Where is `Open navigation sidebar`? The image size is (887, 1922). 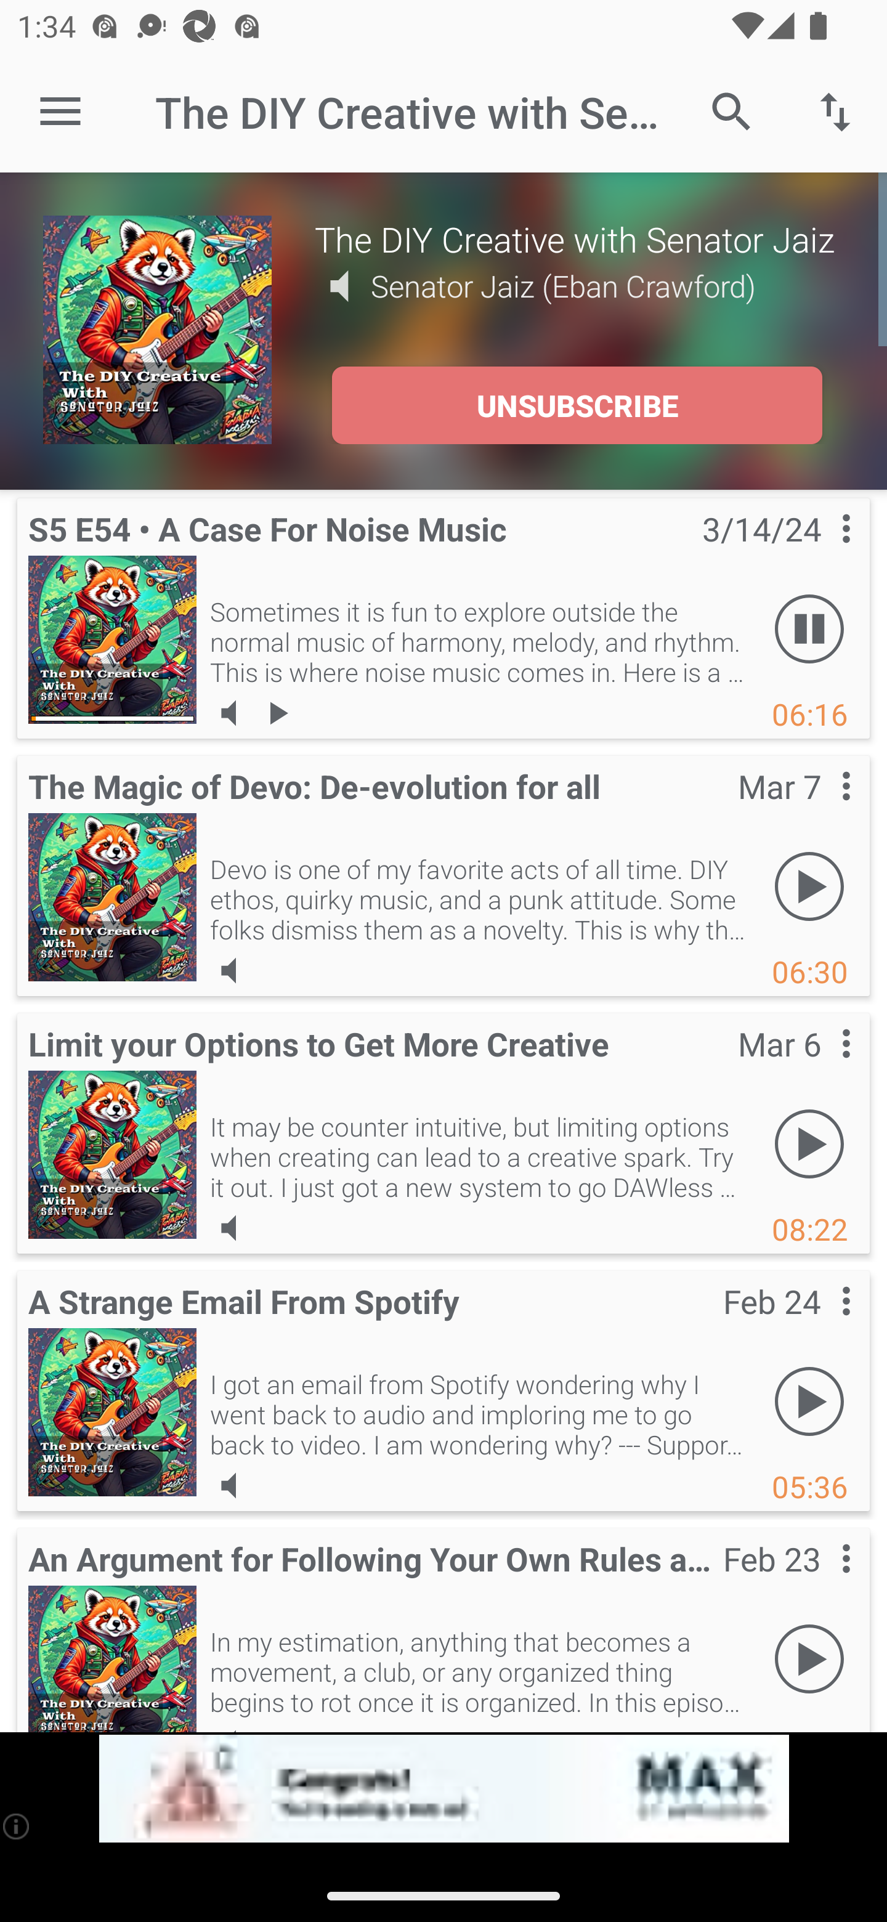 Open navigation sidebar is located at coordinates (60, 112).